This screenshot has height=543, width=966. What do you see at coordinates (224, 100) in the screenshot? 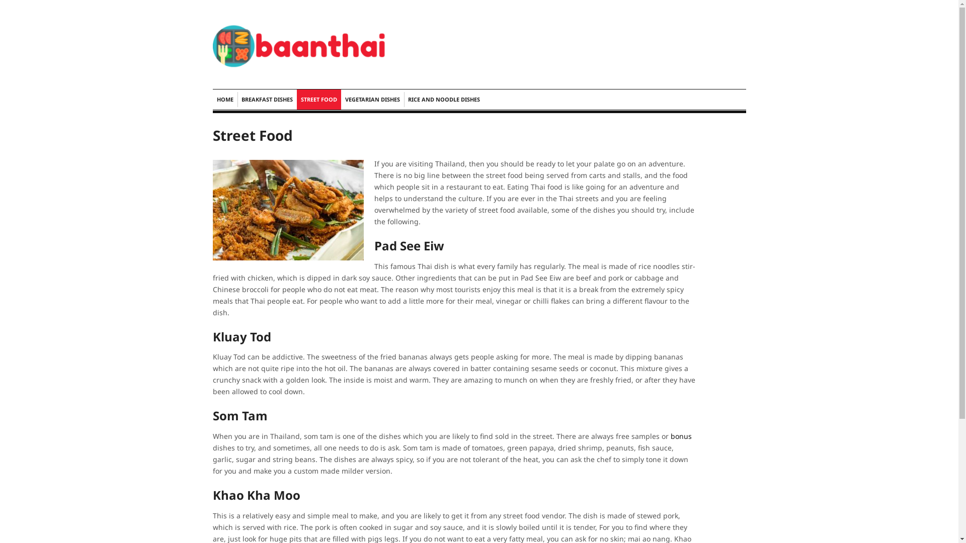
I see `HOME` at bounding box center [224, 100].